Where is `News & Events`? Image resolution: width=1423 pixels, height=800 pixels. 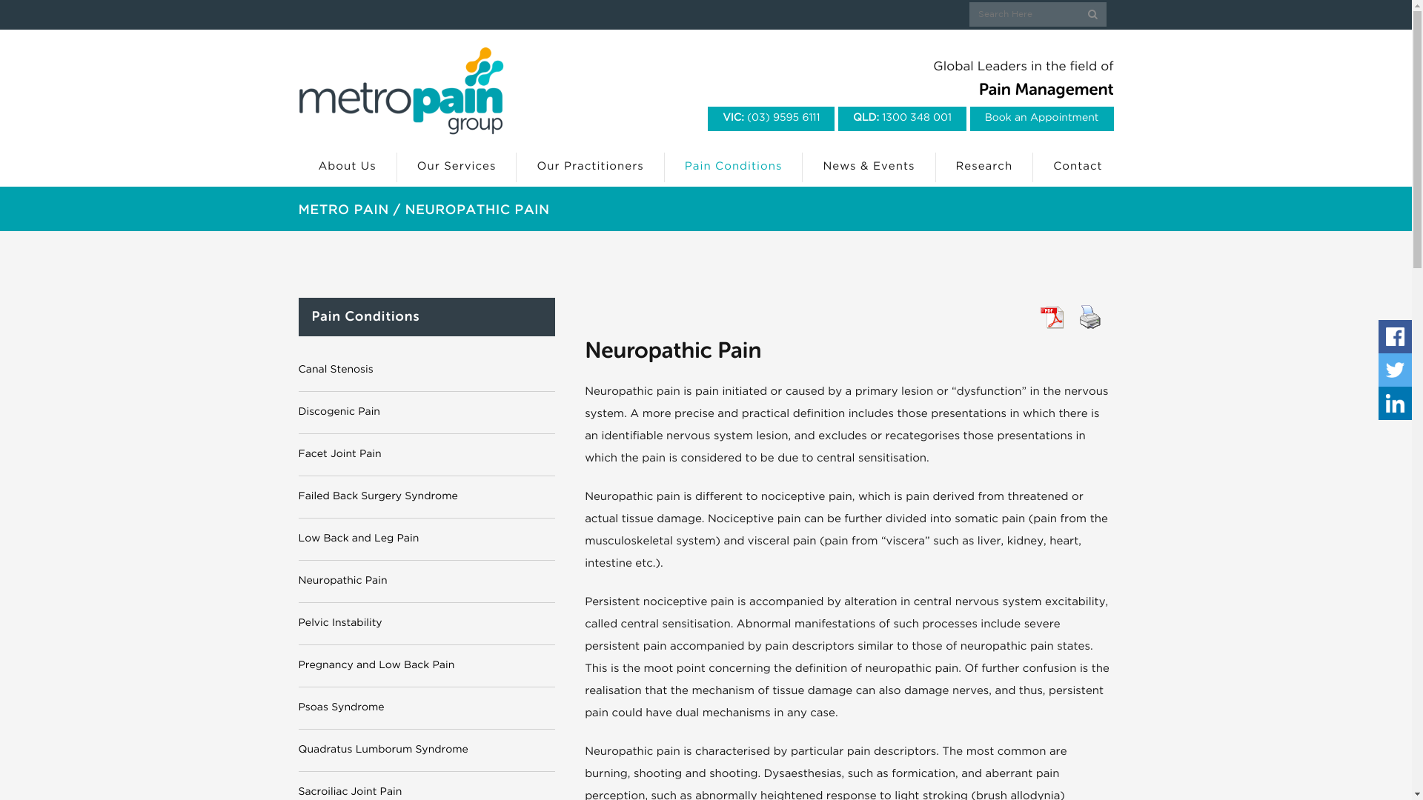 News & Events is located at coordinates (869, 167).